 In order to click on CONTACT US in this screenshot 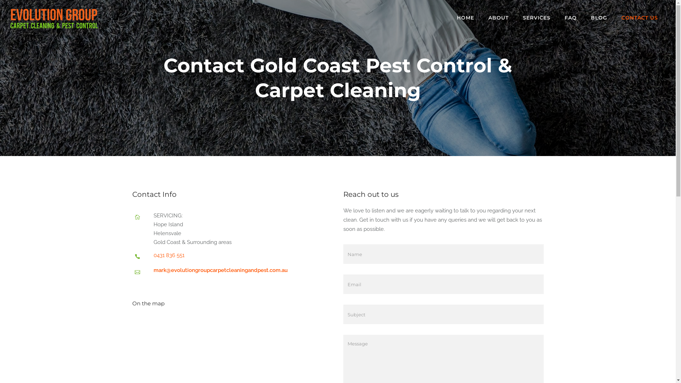, I will do `click(640, 18)`.